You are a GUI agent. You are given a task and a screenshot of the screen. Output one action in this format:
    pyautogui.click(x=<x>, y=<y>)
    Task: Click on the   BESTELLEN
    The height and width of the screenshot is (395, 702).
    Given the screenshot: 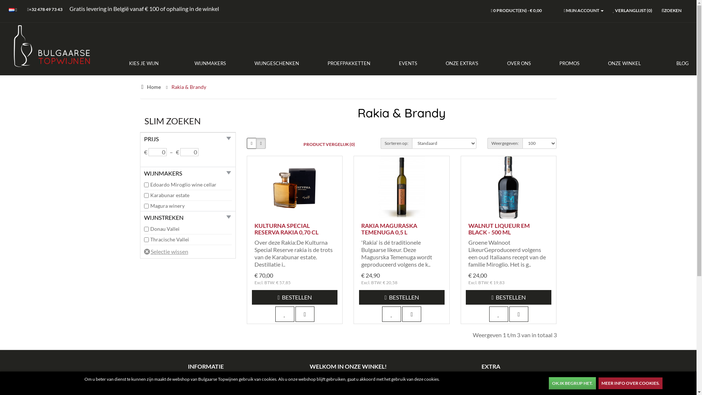 What is the action you would take?
    pyautogui.click(x=295, y=297)
    